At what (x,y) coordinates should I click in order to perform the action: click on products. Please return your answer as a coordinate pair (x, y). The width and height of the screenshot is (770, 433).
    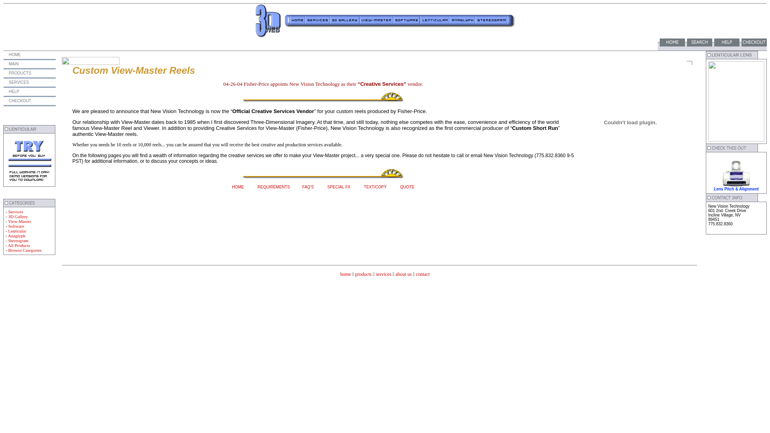
    Looking at the image, I should click on (363, 274).